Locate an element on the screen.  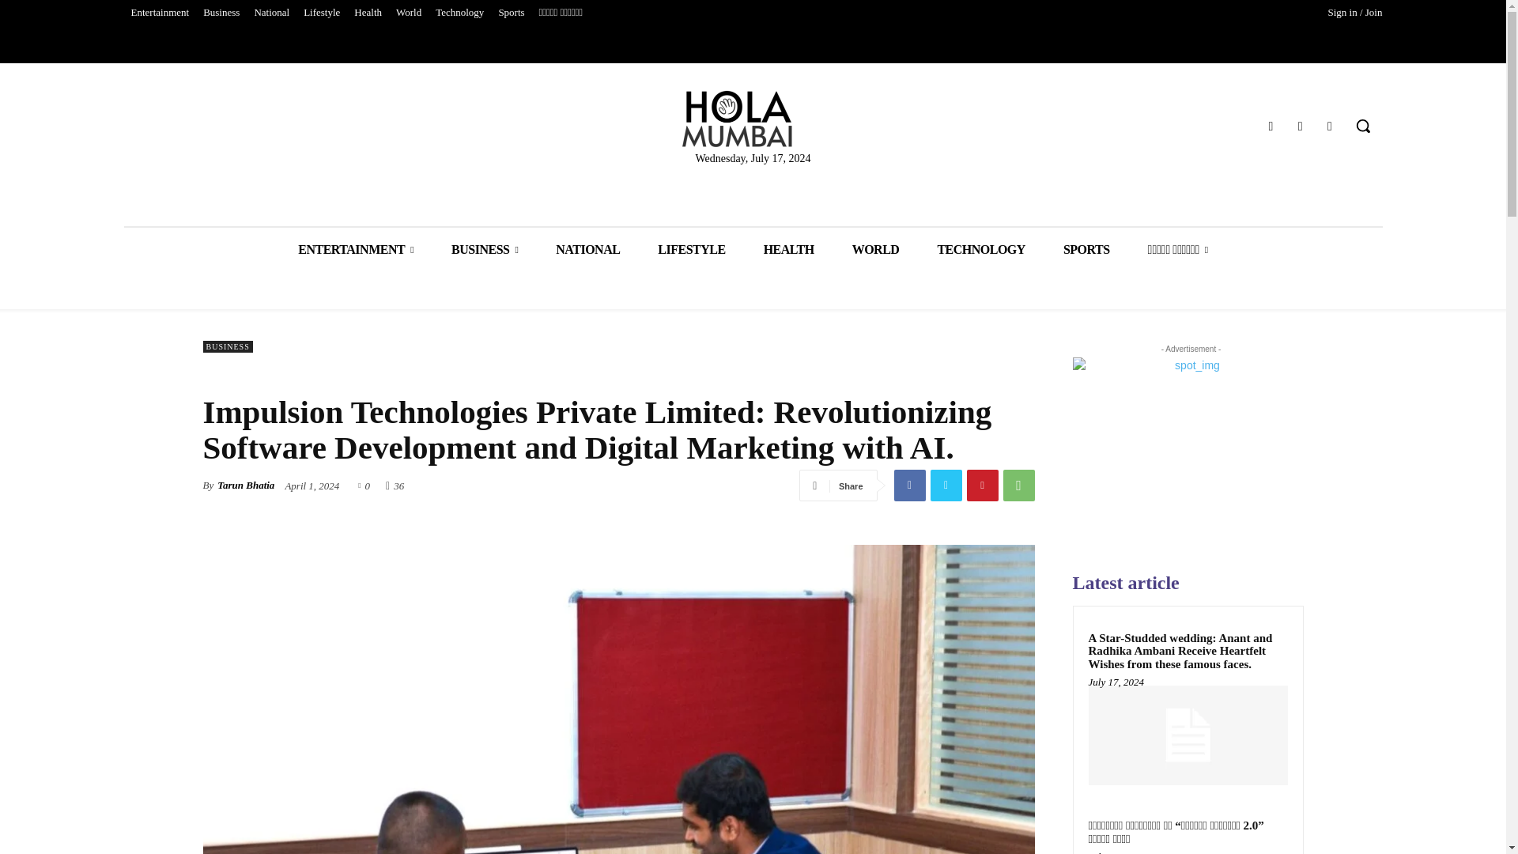
Youtube is located at coordinates (1330, 125).